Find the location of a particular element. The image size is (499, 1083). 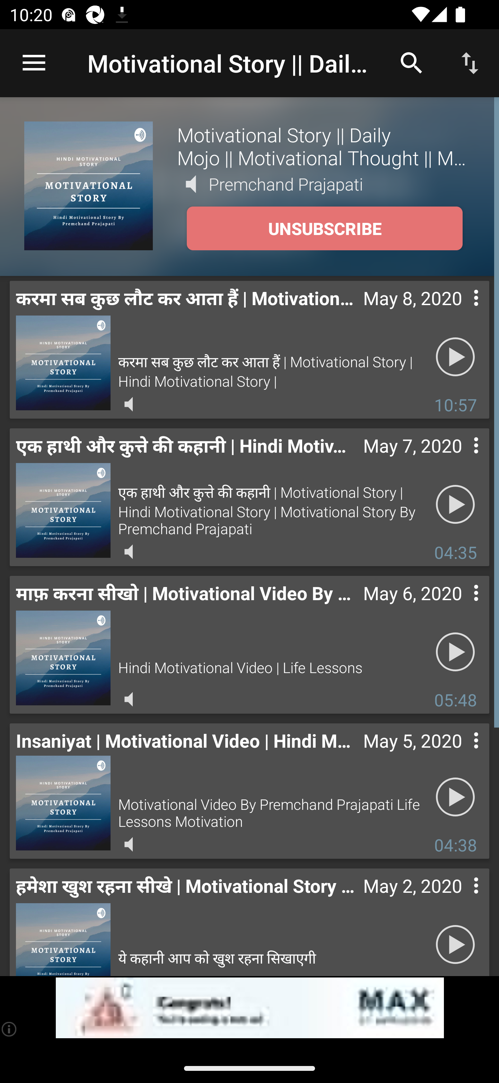

Play is located at coordinates (455, 504).